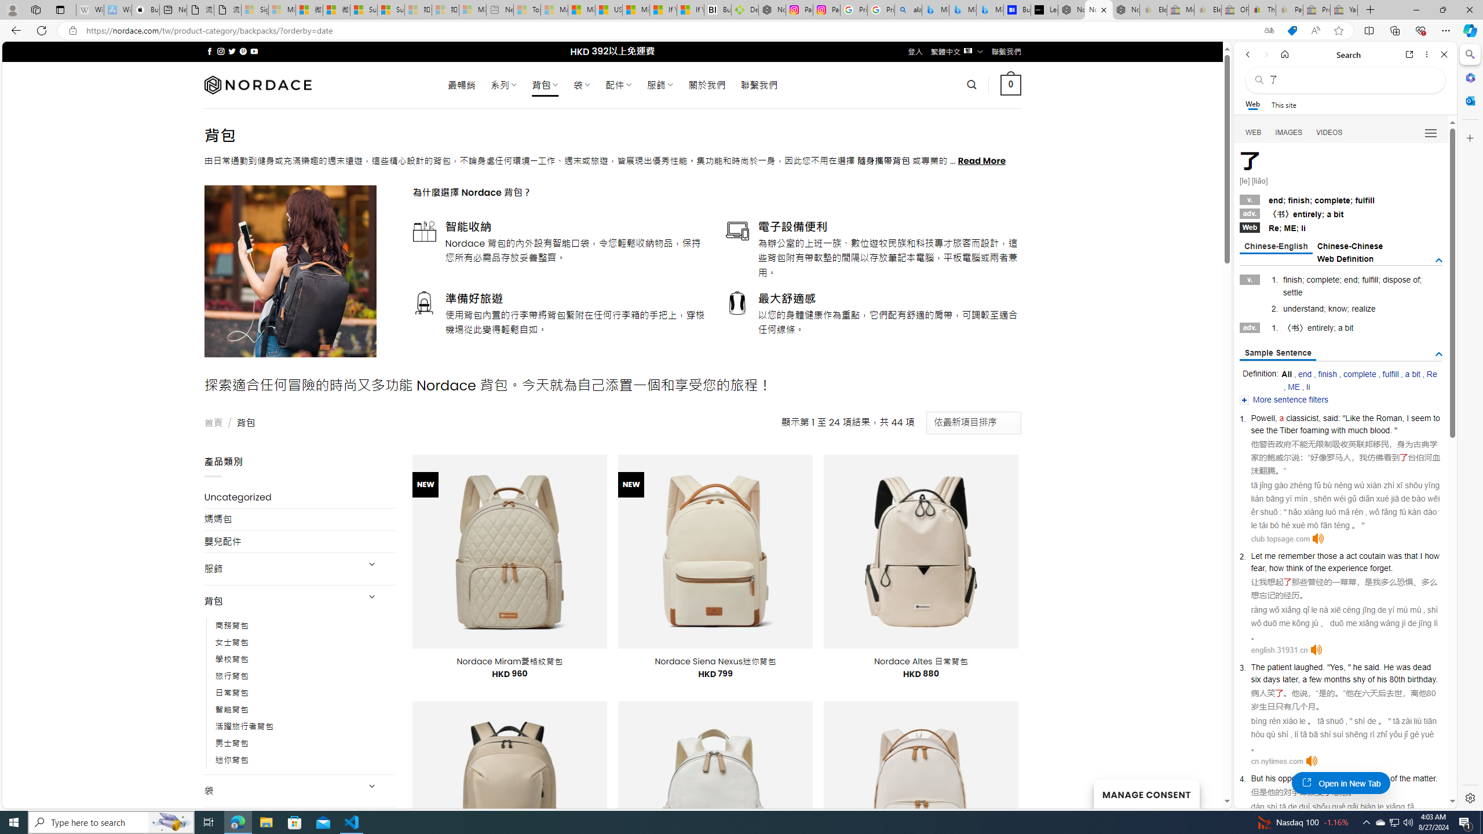  Describe the element at coordinates (1269, 31) in the screenshot. I see `Show translate options` at that location.